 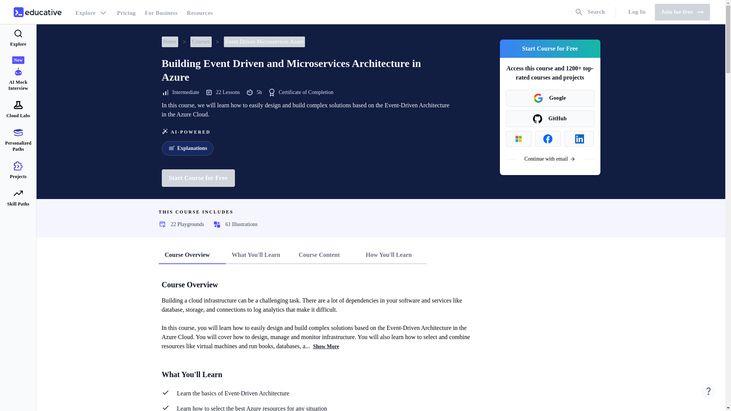 What do you see at coordinates (590, 12) in the screenshot?
I see `Search` at bounding box center [590, 12].